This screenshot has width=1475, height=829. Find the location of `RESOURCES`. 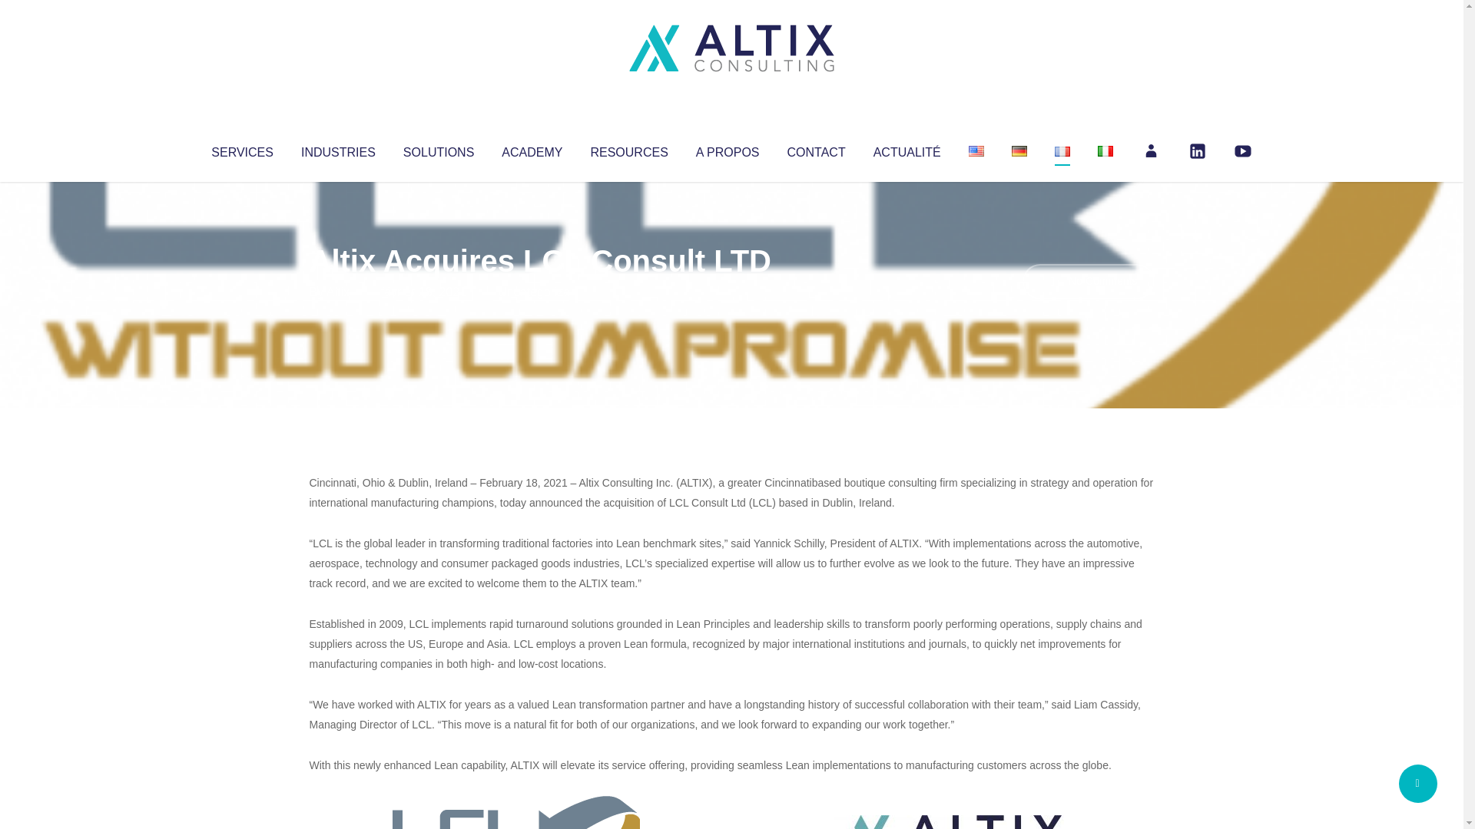

RESOURCES is located at coordinates (628, 149).